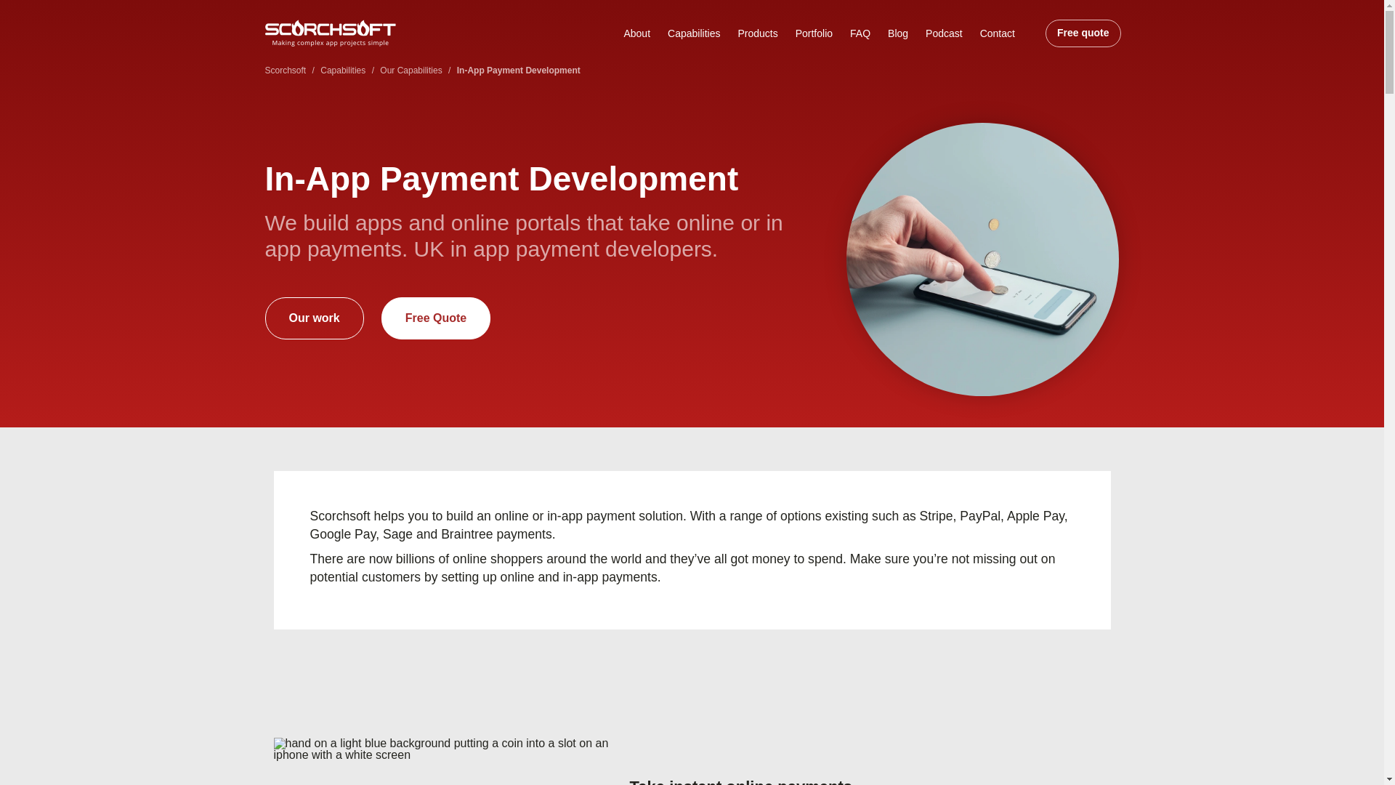 This screenshot has width=1395, height=785. I want to click on Our Capabilities, so click(411, 70).